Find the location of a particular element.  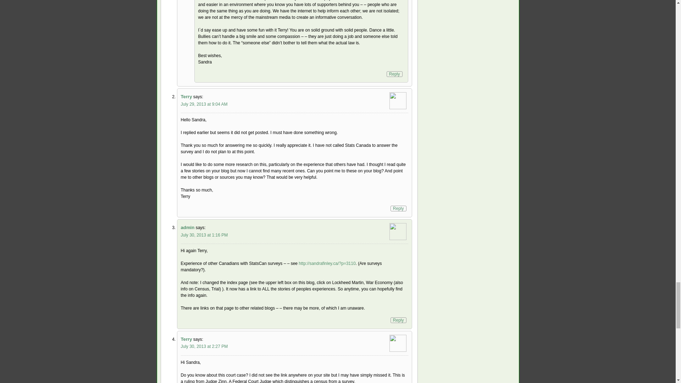

July 30, 2013 at 2:27 PM is located at coordinates (204, 346).